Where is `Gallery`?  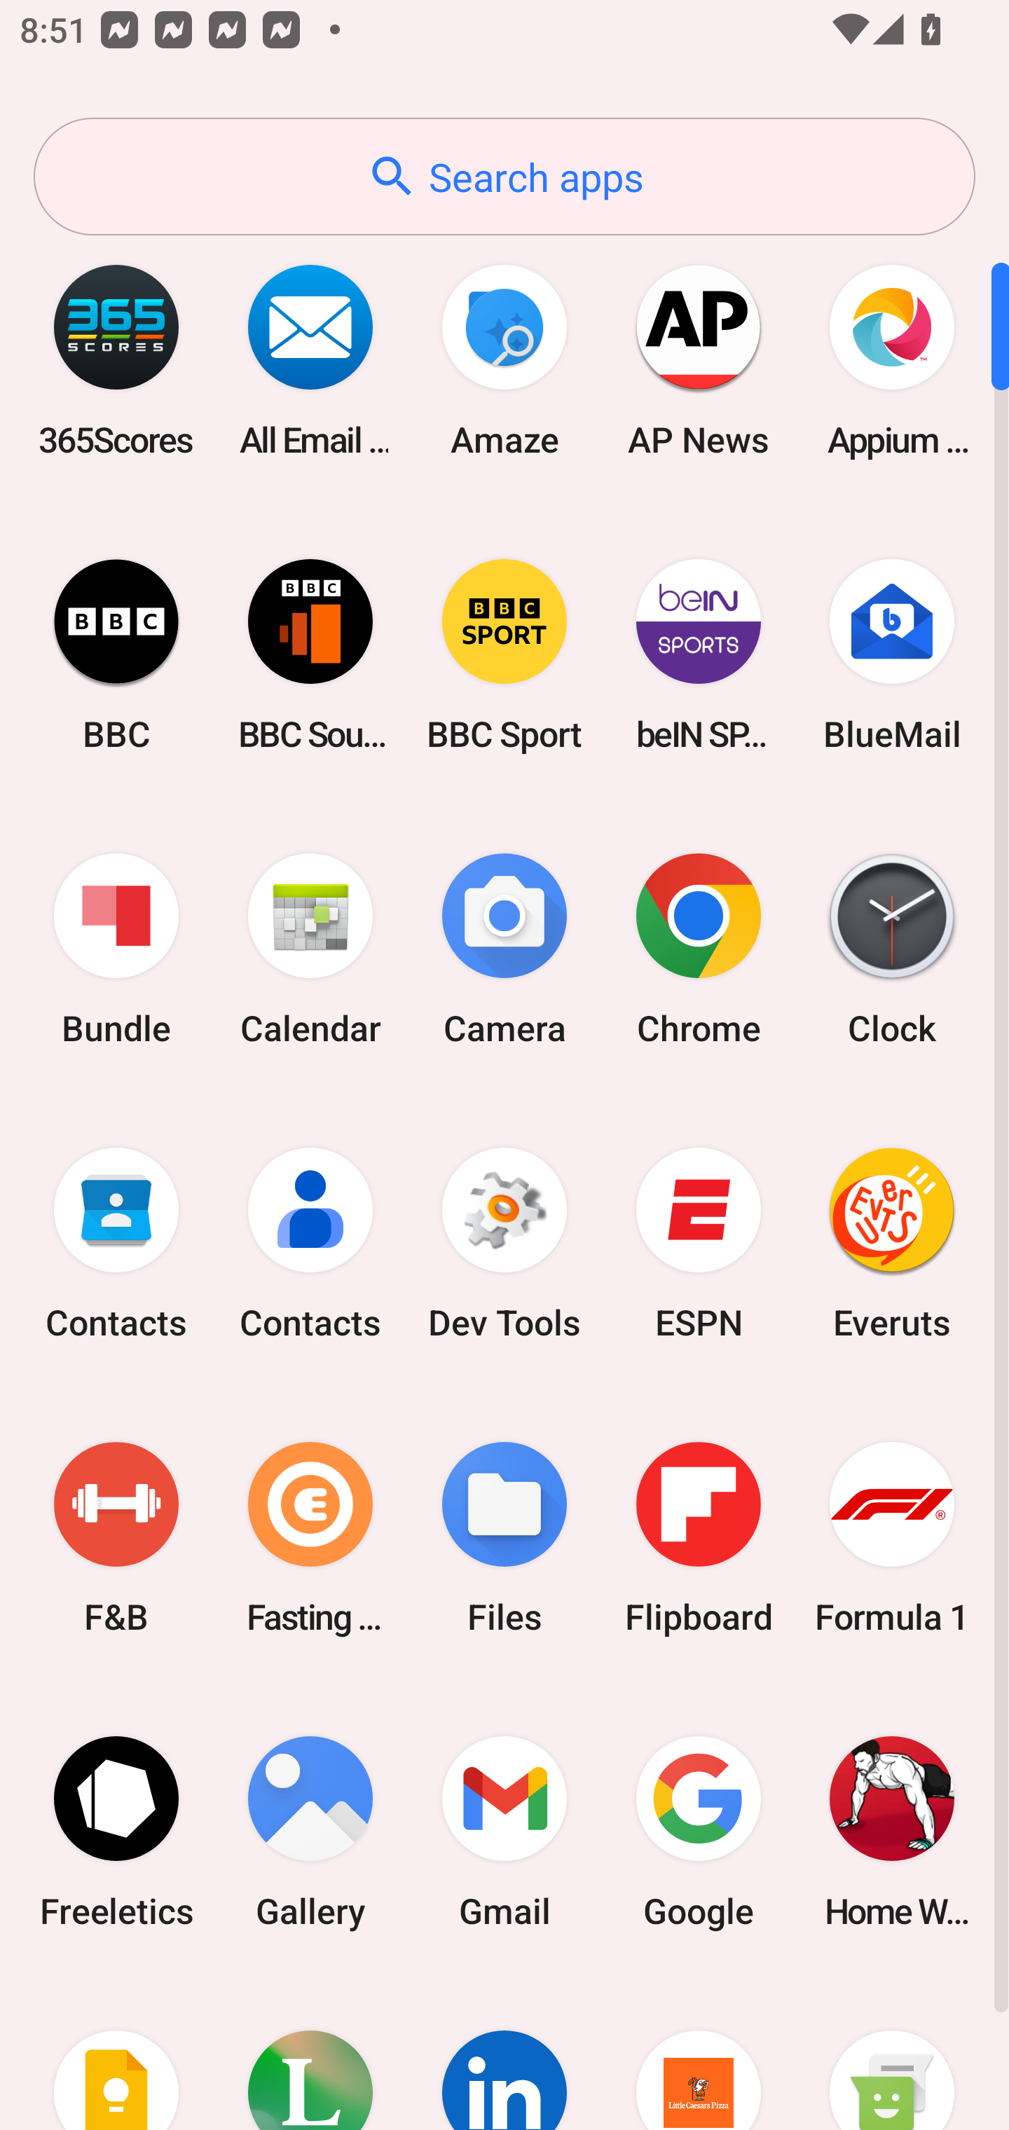 Gallery is located at coordinates (310, 1832).